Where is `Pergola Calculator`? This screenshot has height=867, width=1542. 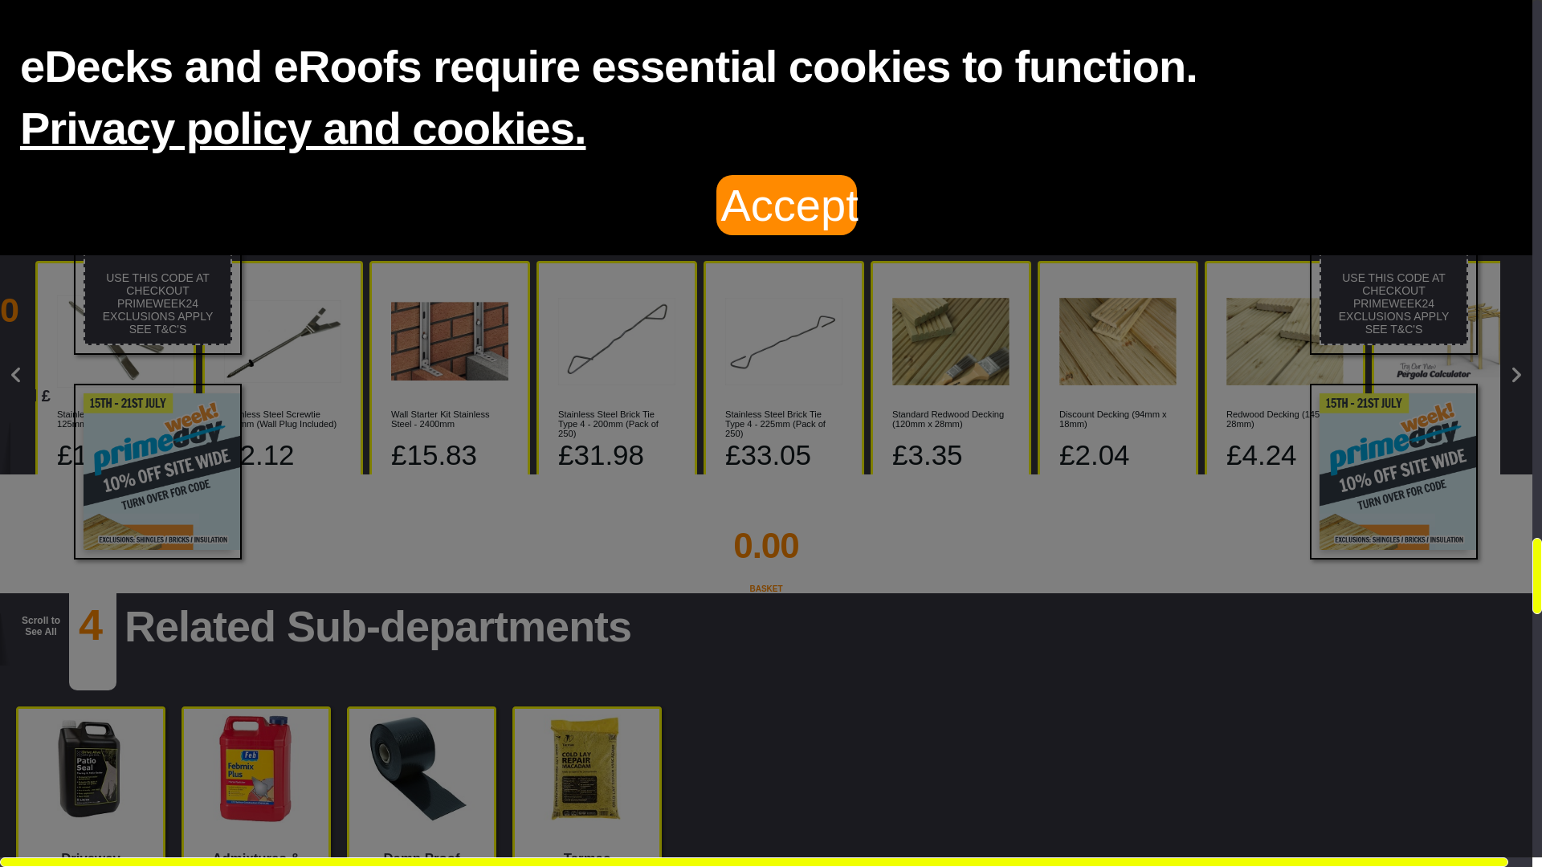
Pergola Calculator is located at coordinates (1452, 413).